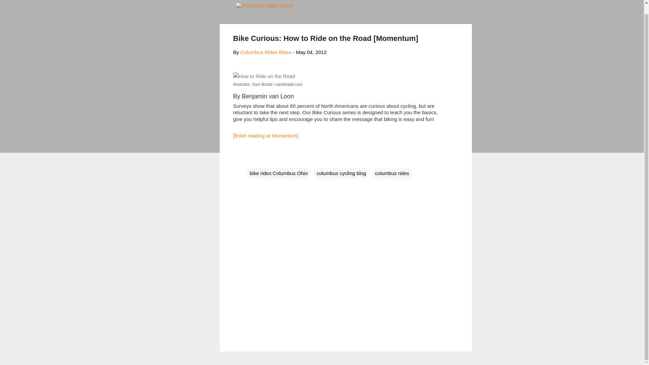  I want to click on columbus rides, so click(392, 173).